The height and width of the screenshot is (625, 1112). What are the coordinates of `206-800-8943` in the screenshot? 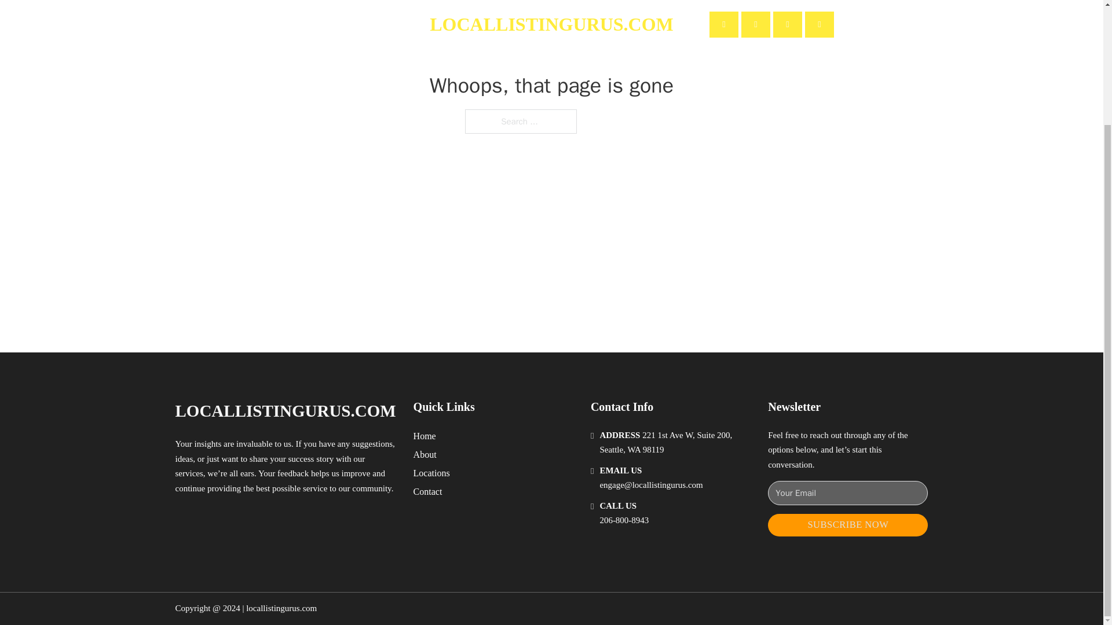 It's located at (623, 520).